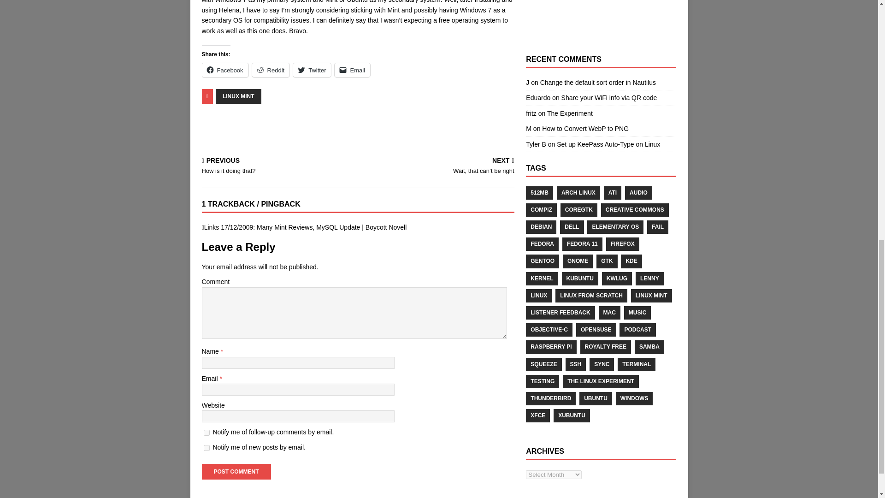  I want to click on How to Convert WebP to PNG, so click(585, 129).